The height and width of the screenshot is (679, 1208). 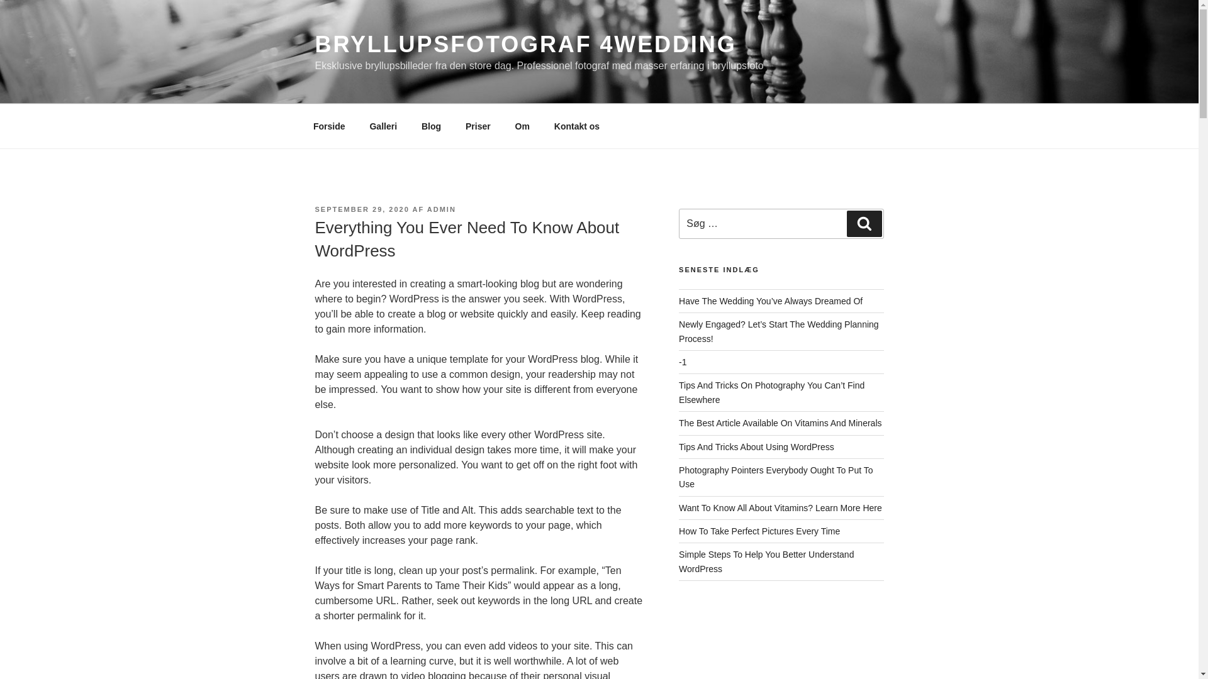 I want to click on The Best Article Available On Vitamins And Minerals, so click(x=780, y=423).